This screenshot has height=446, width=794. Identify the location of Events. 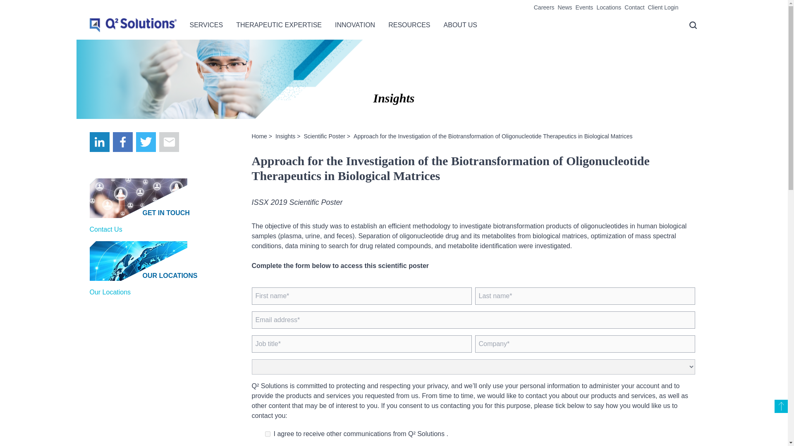
(584, 7).